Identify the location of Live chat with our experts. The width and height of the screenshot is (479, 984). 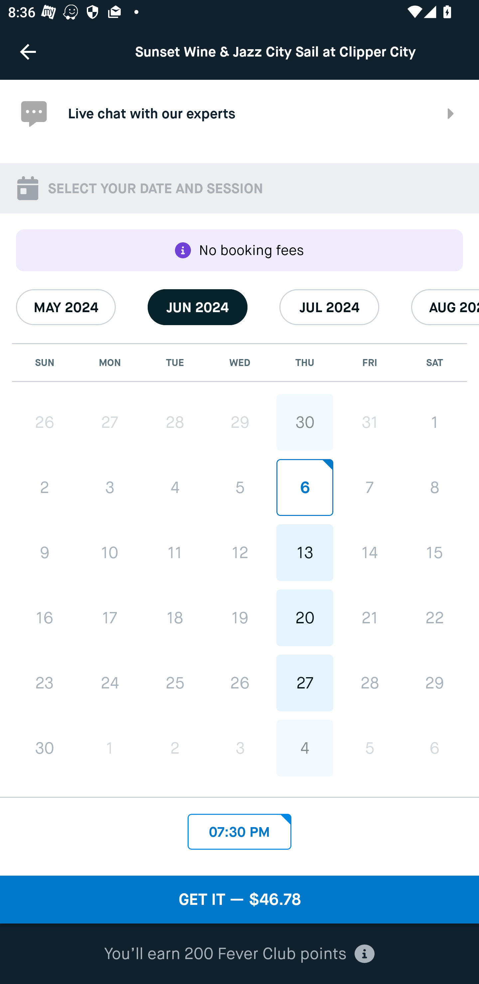
(239, 114).